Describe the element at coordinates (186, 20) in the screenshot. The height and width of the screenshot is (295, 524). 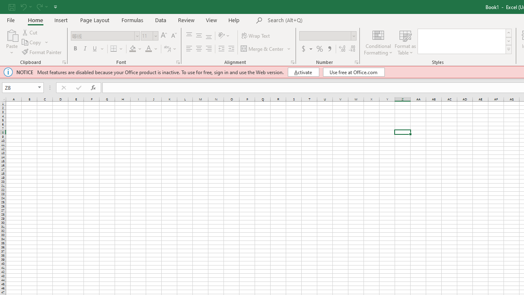
I see `Review` at that location.